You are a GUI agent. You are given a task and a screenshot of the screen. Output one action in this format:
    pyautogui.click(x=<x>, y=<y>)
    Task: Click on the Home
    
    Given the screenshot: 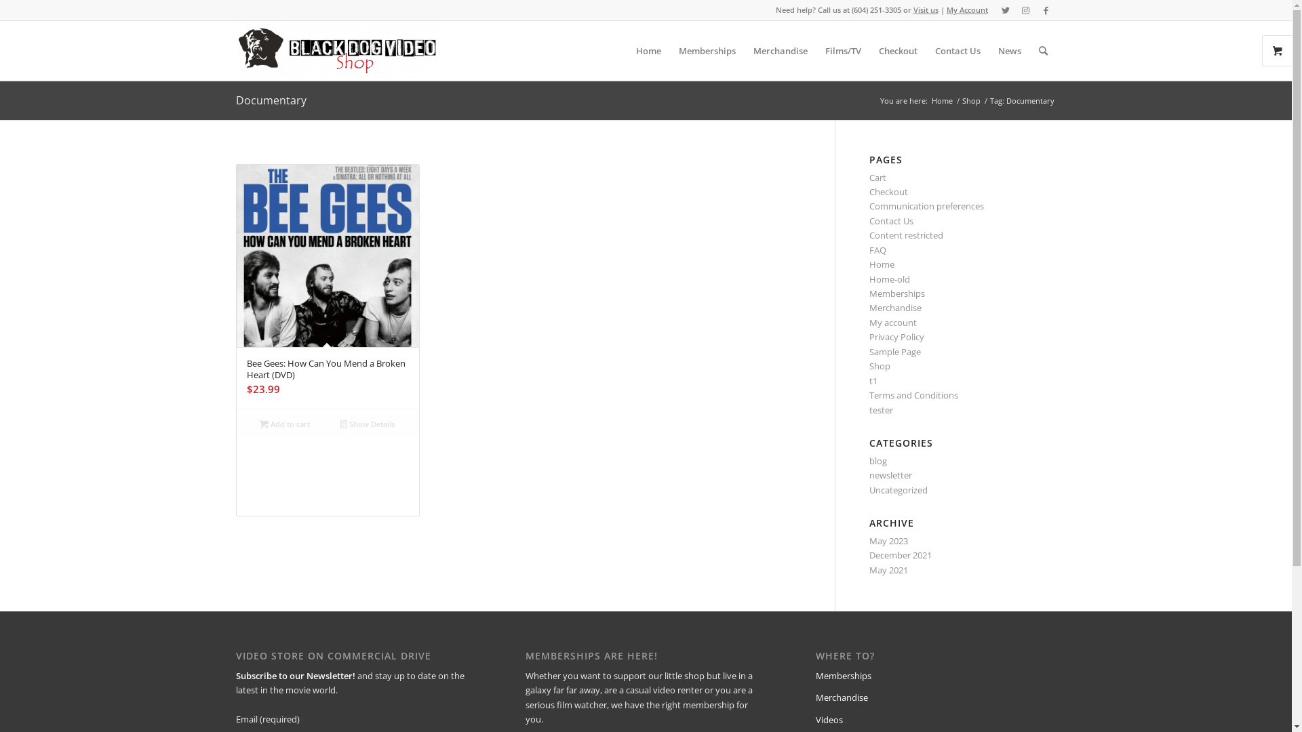 What is the action you would take?
    pyautogui.click(x=882, y=264)
    